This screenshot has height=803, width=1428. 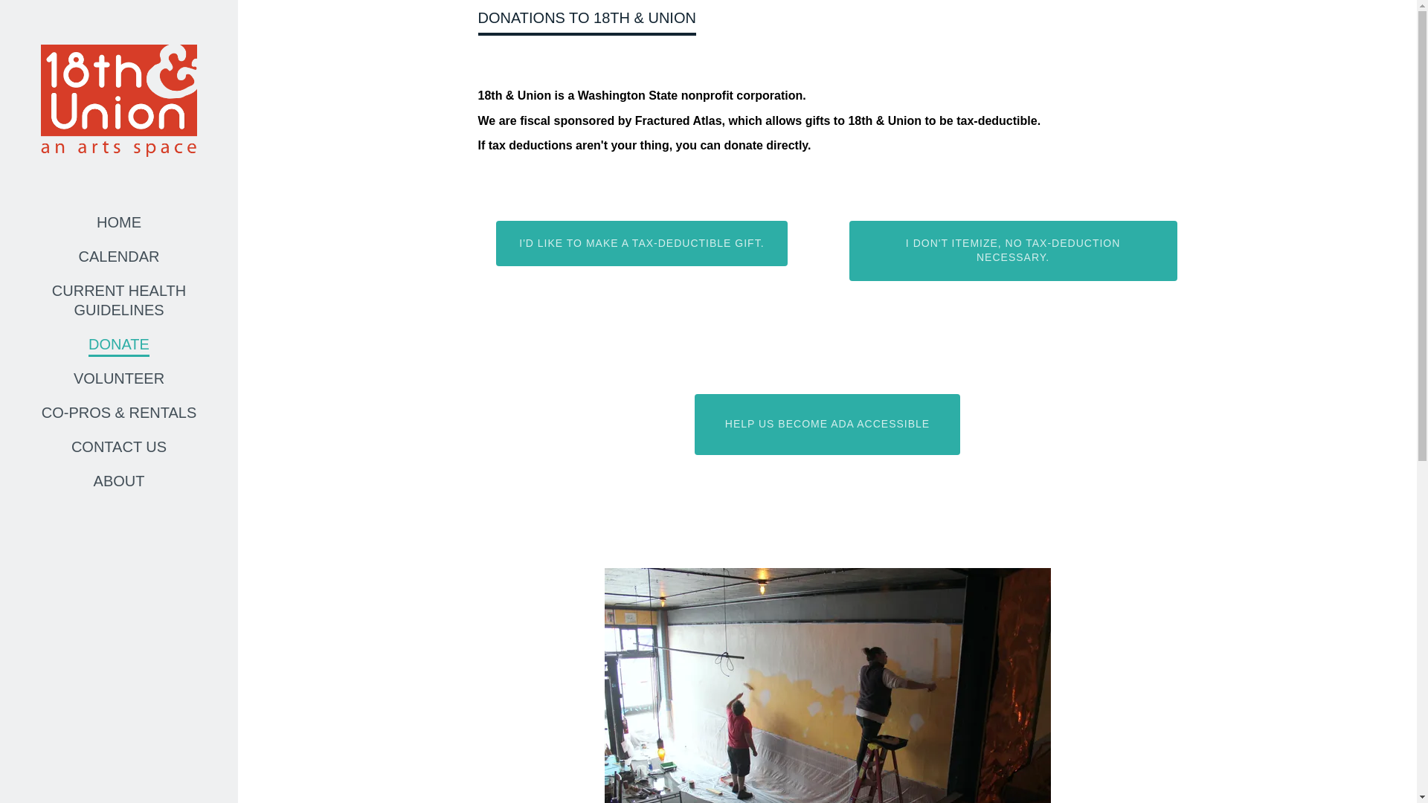 What do you see at coordinates (119, 446) in the screenshot?
I see `CONTACT US` at bounding box center [119, 446].